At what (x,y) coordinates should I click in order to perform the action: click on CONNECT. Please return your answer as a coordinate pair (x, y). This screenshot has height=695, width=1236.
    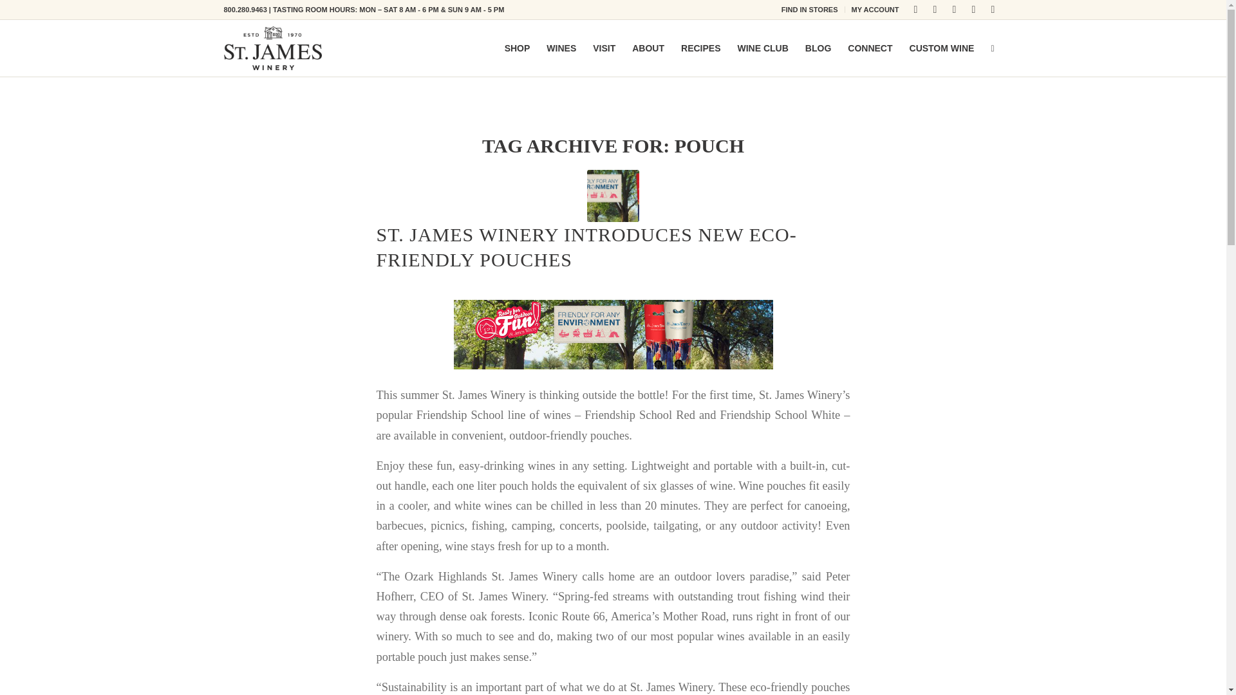
    Looking at the image, I should click on (870, 48).